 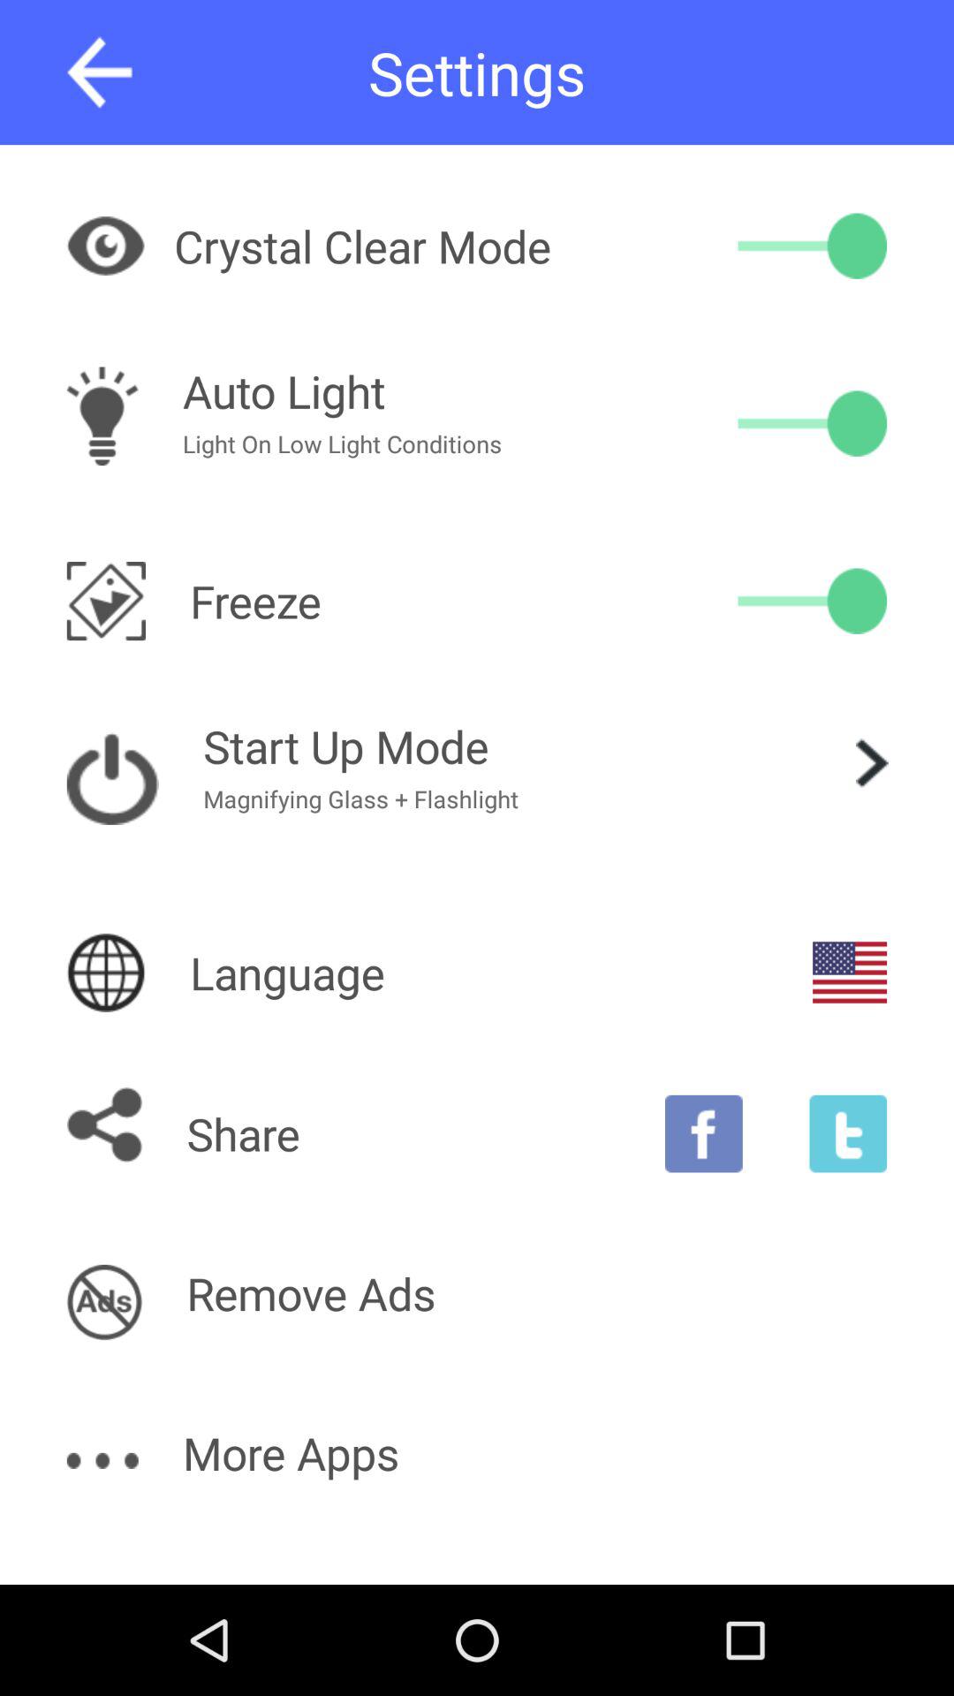 I want to click on open item to the left of settings item, so click(x=99, y=72).